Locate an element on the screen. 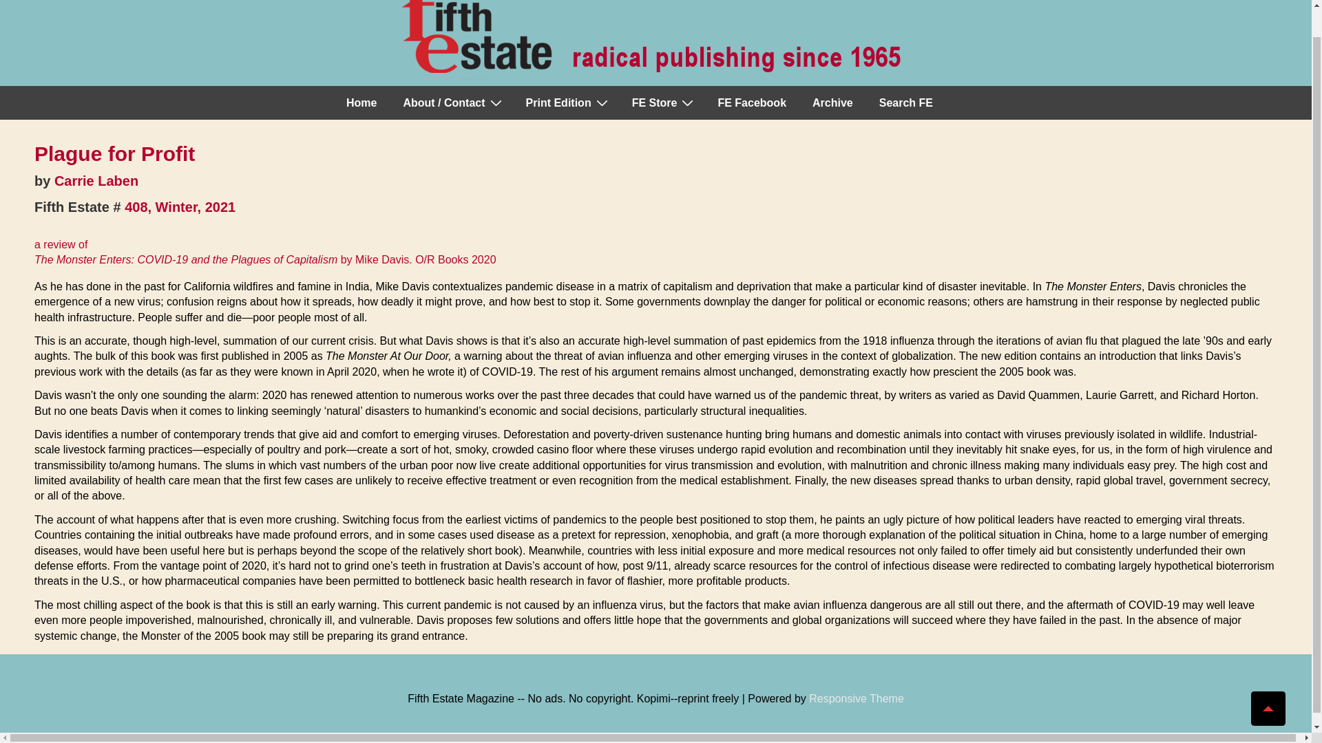  408, Winter, 2021 is located at coordinates (179, 207).